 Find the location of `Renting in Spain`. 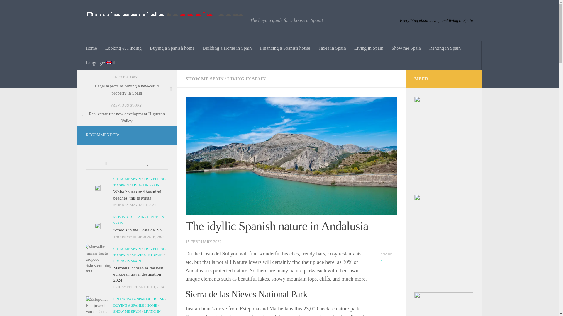

Renting in Spain is located at coordinates (445, 48).